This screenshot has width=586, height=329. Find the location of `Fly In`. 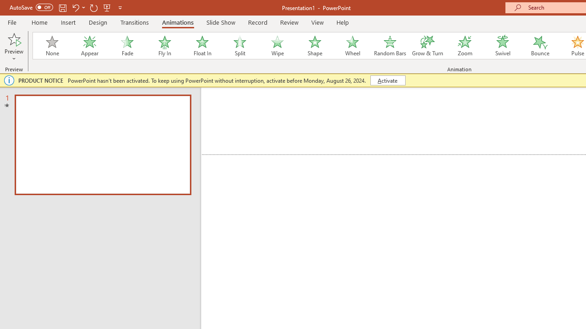

Fly In is located at coordinates (164, 46).